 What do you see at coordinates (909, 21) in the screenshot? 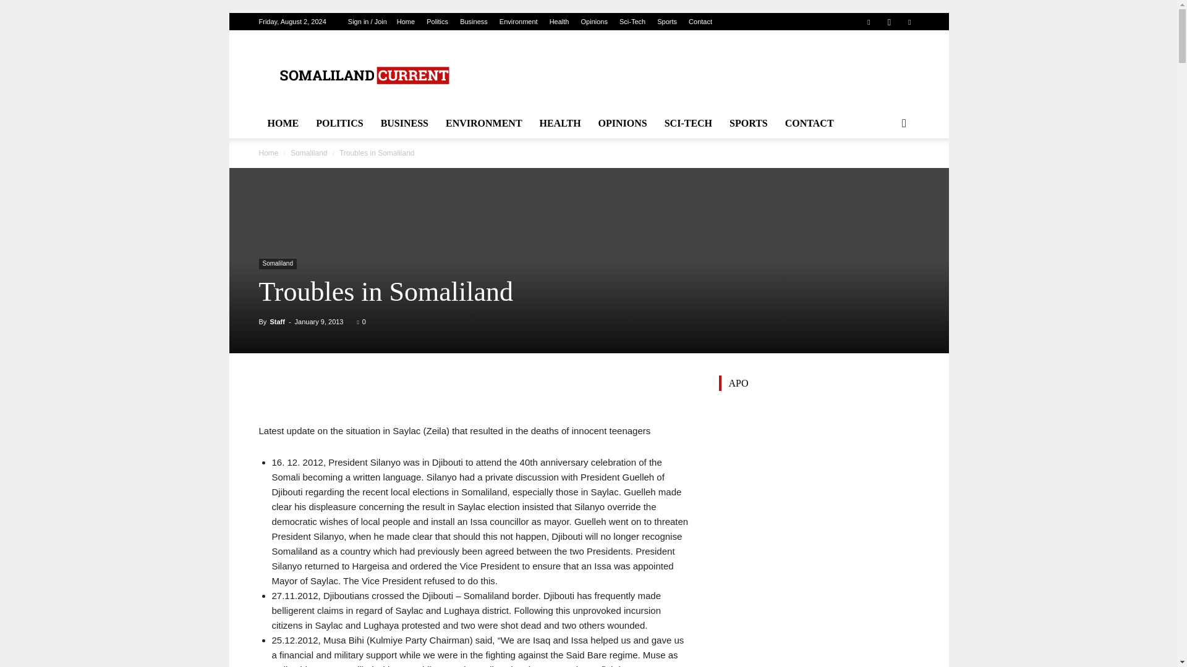
I see `Twitter` at bounding box center [909, 21].